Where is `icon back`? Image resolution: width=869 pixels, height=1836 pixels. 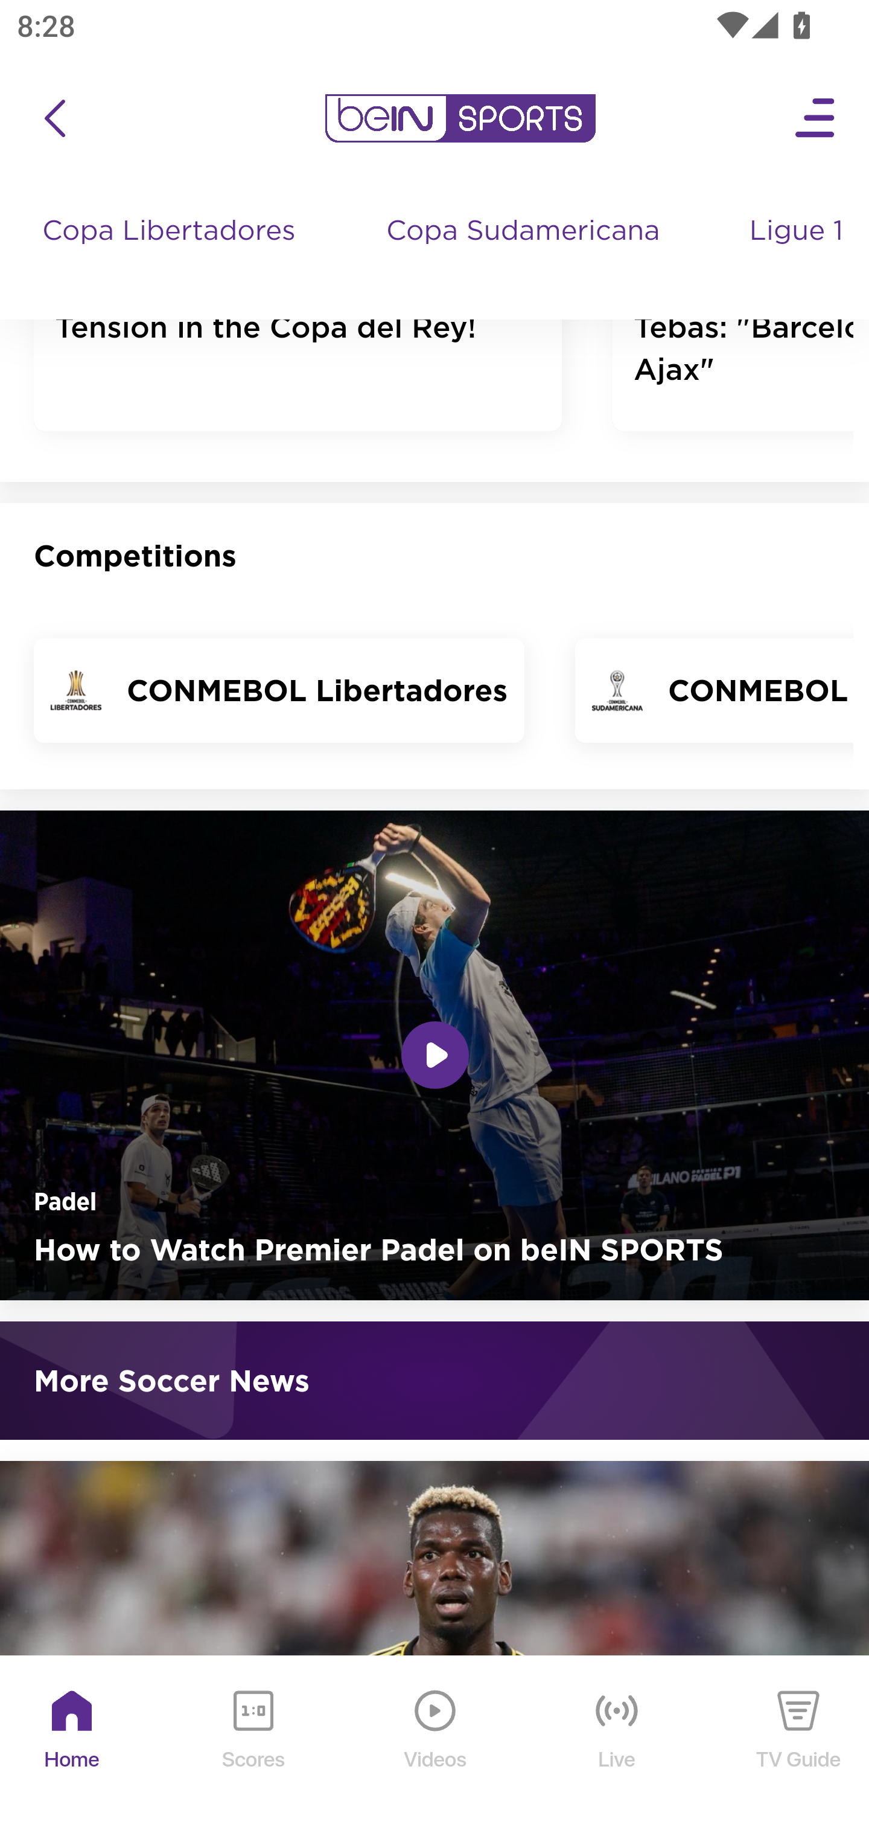
icon back is located at coordinates (54, 119).